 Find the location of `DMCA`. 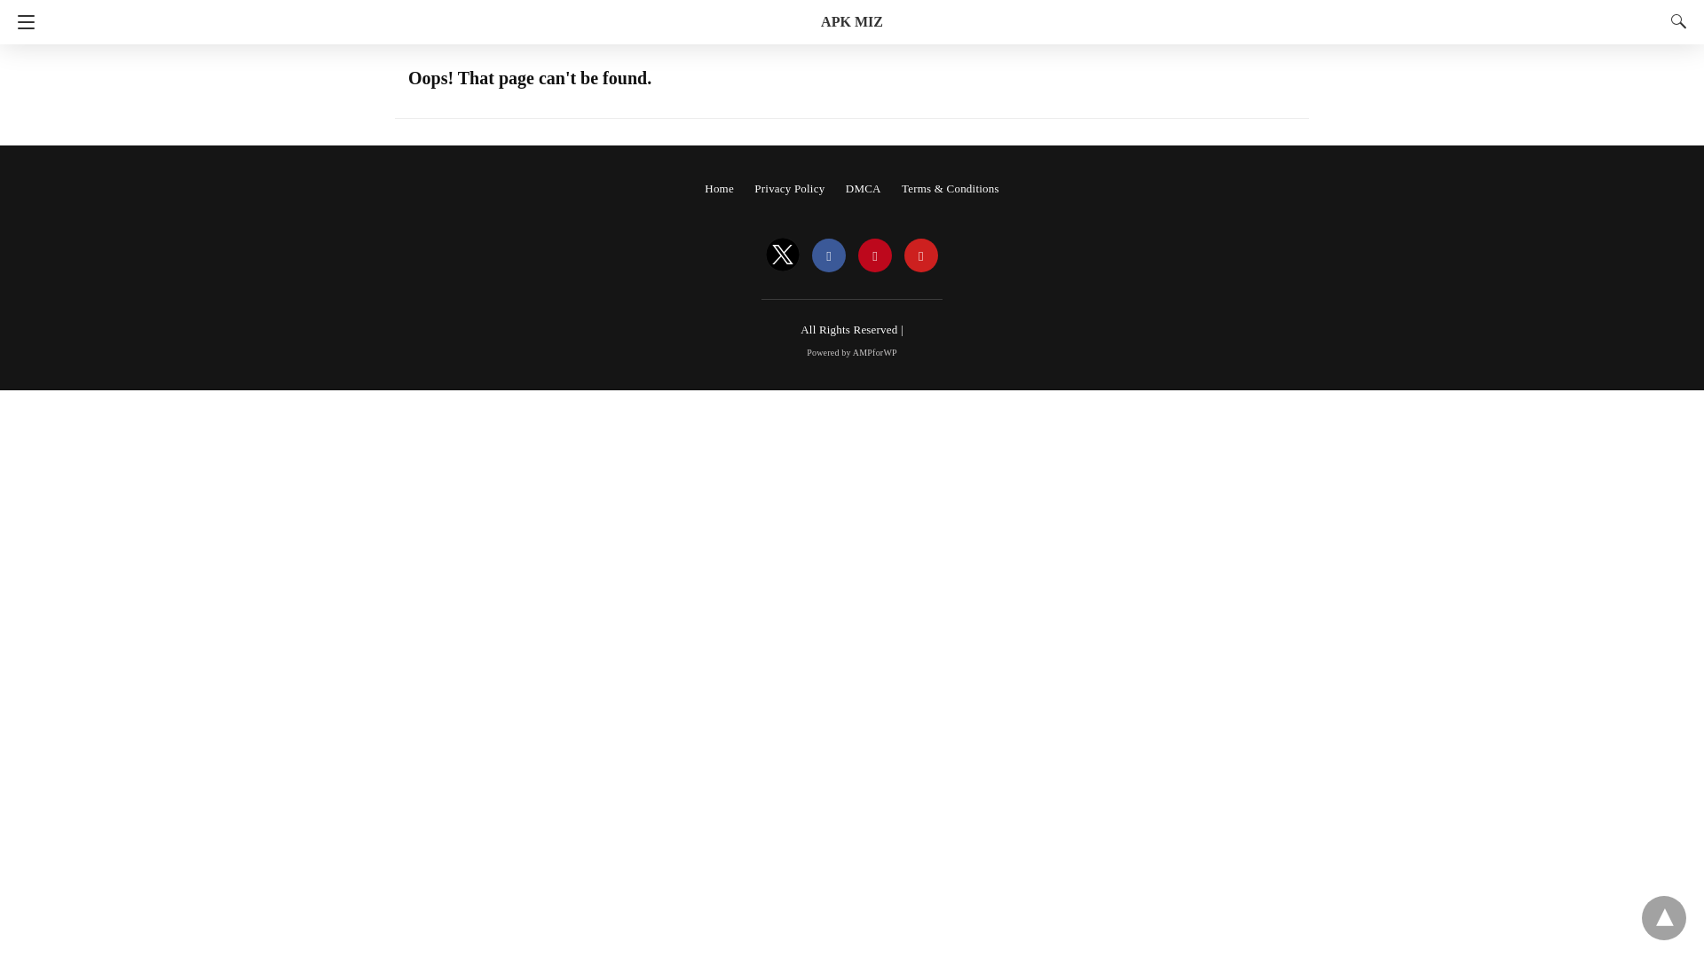

DMCA is located at coordinates (863, 188).